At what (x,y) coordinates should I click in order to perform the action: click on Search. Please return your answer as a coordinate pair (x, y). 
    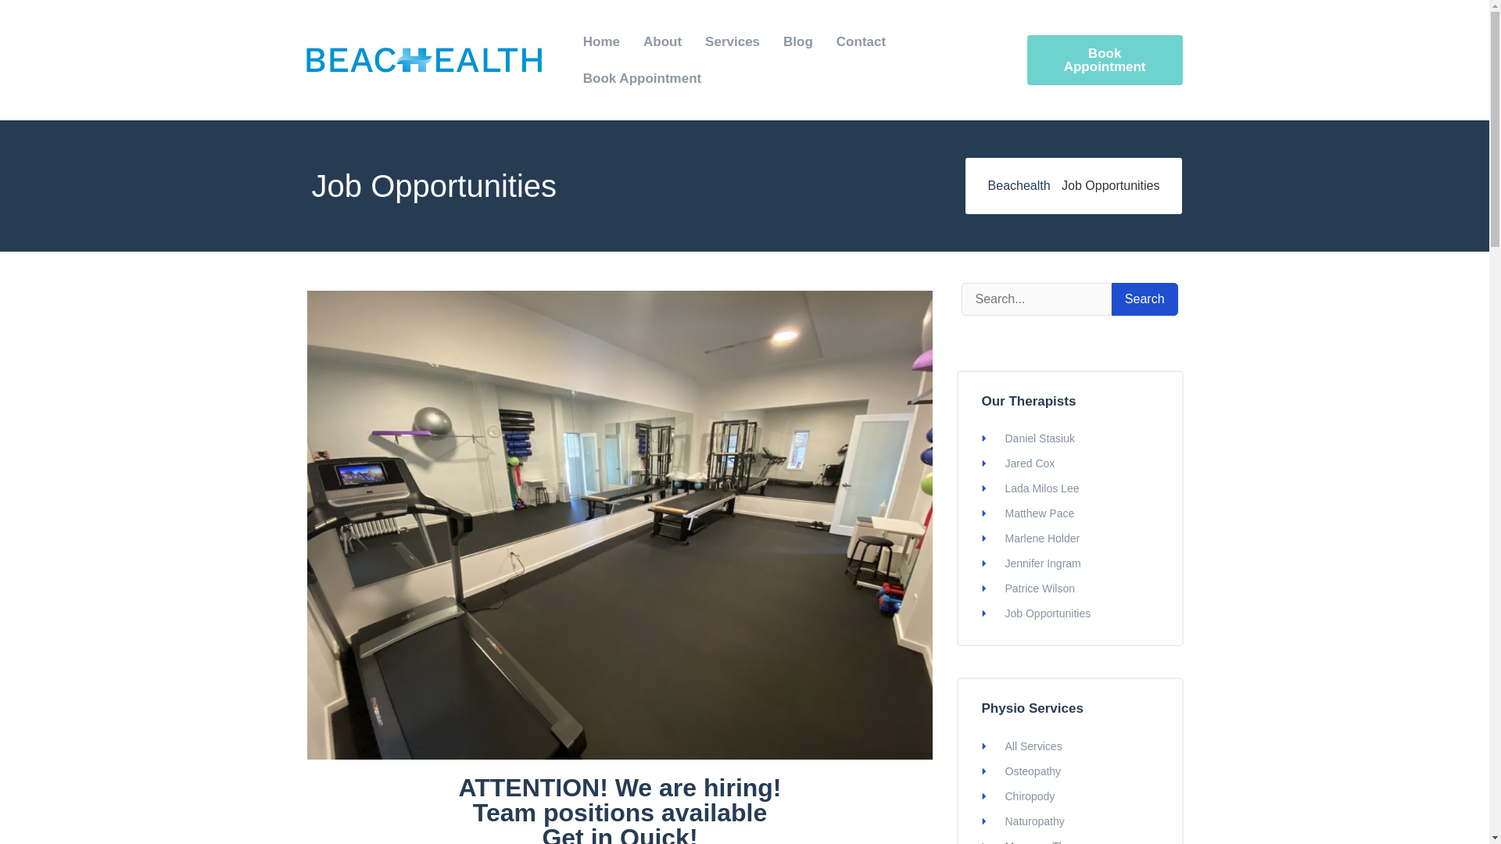
    Looking at the image, I should click on (1145, 299).